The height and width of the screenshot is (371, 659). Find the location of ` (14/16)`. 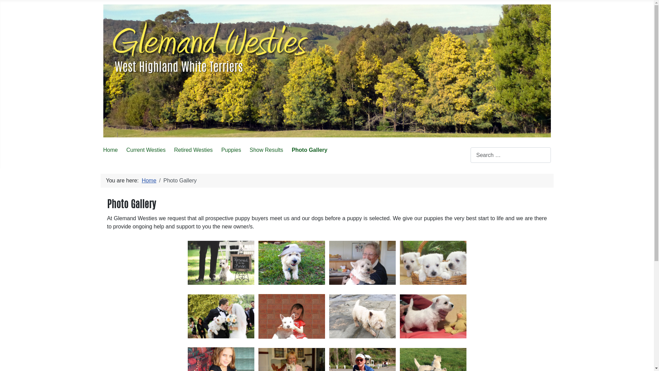

 (14/16) is located at coordinates (433, 316).